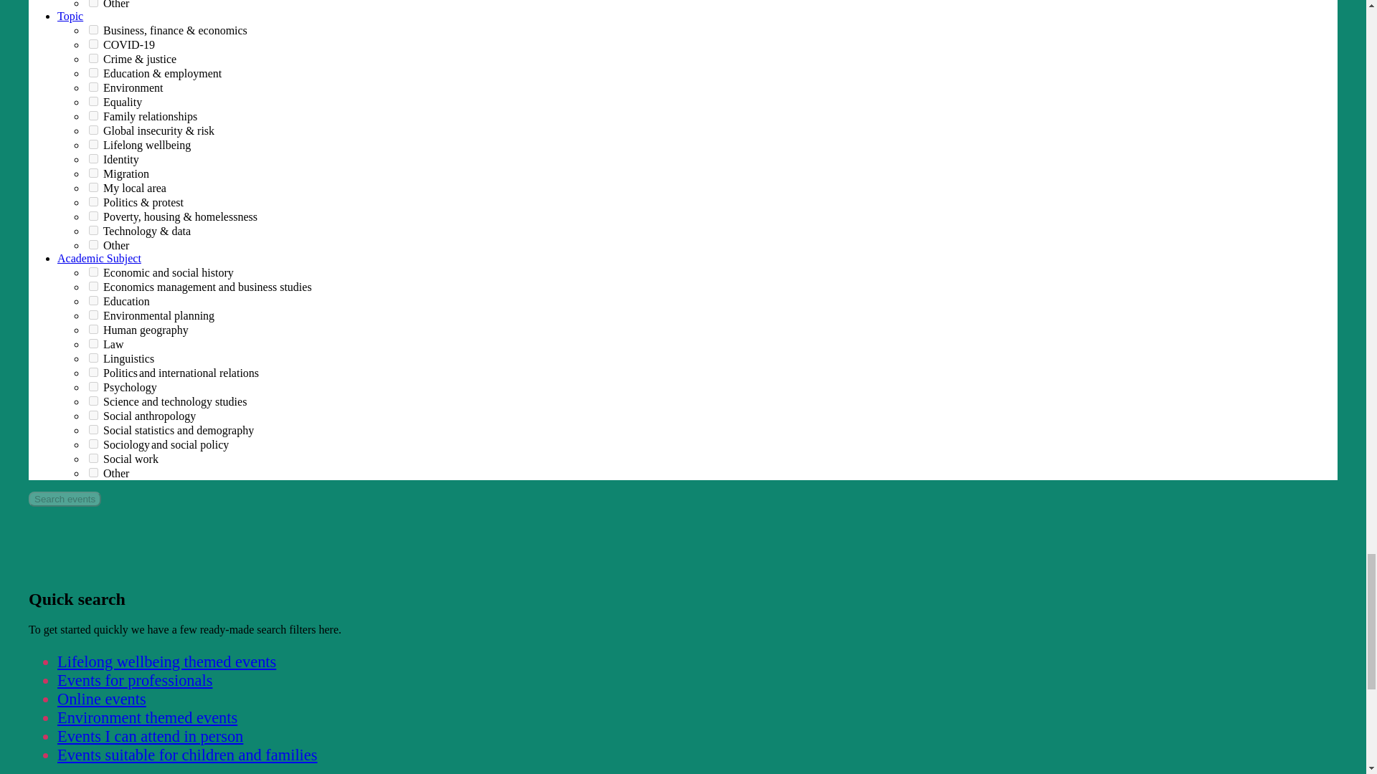 The height and width of the screenshot is (774, 1377). What do you see at coordinates (70, 16) in the screenshot?
I see `Topic` at bounding box center [70, 16].